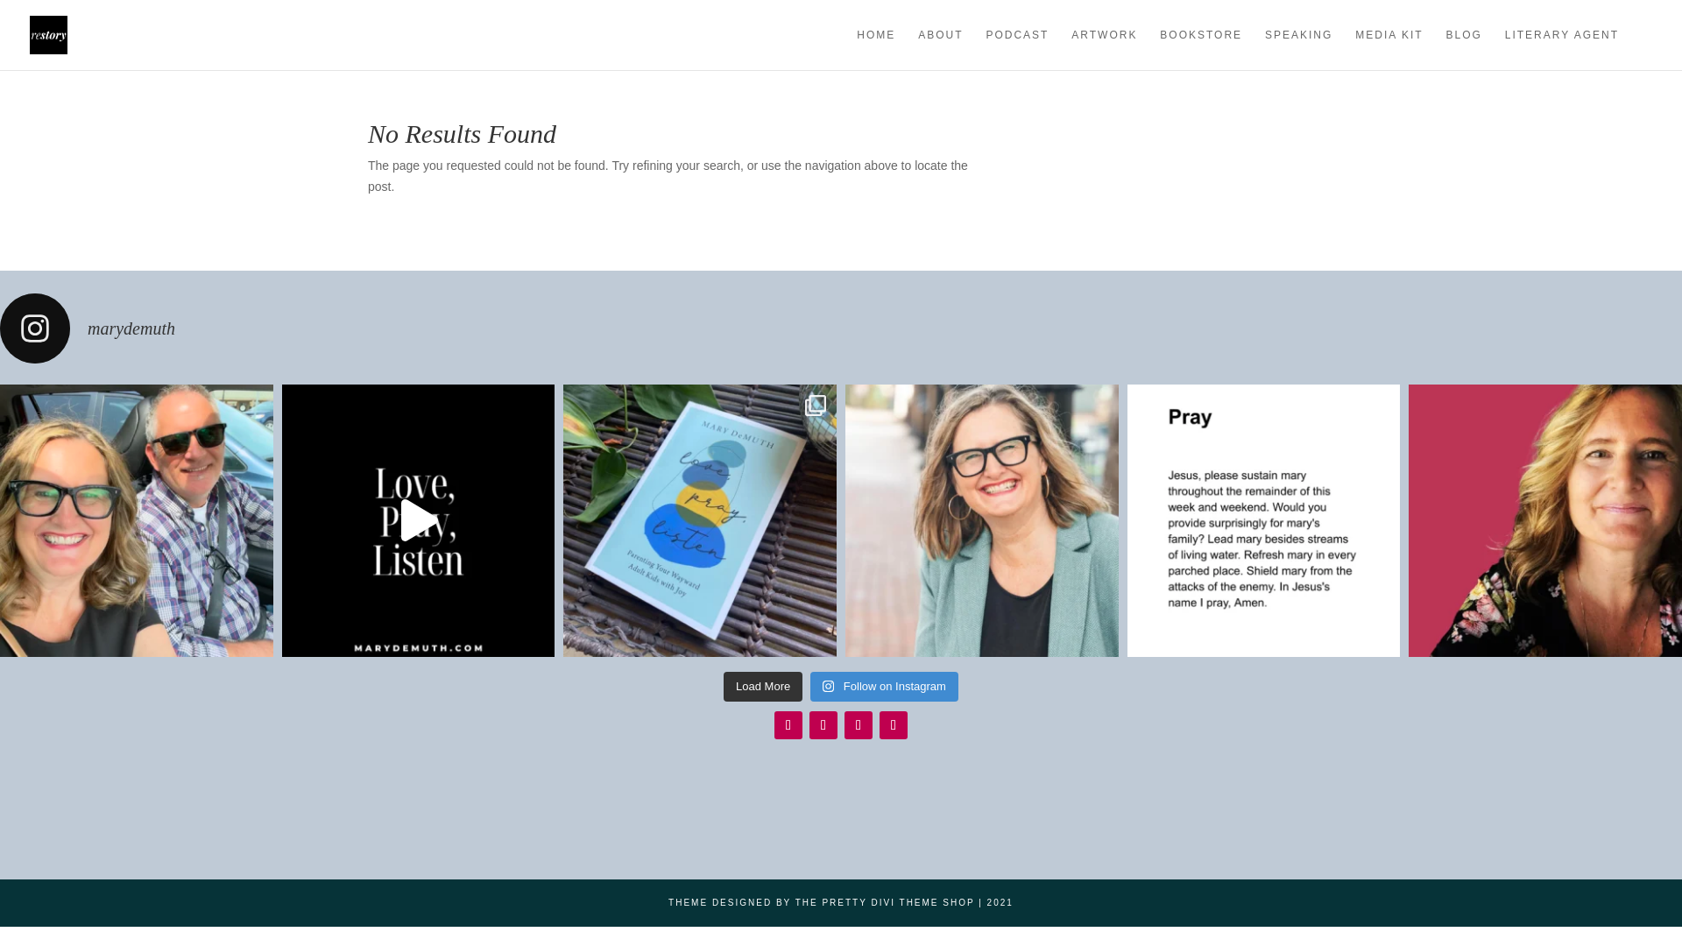 Image resolution: width=1682 pixels, height=946 pixels. I want to click on Follow on Youtube, so click(894, 725).